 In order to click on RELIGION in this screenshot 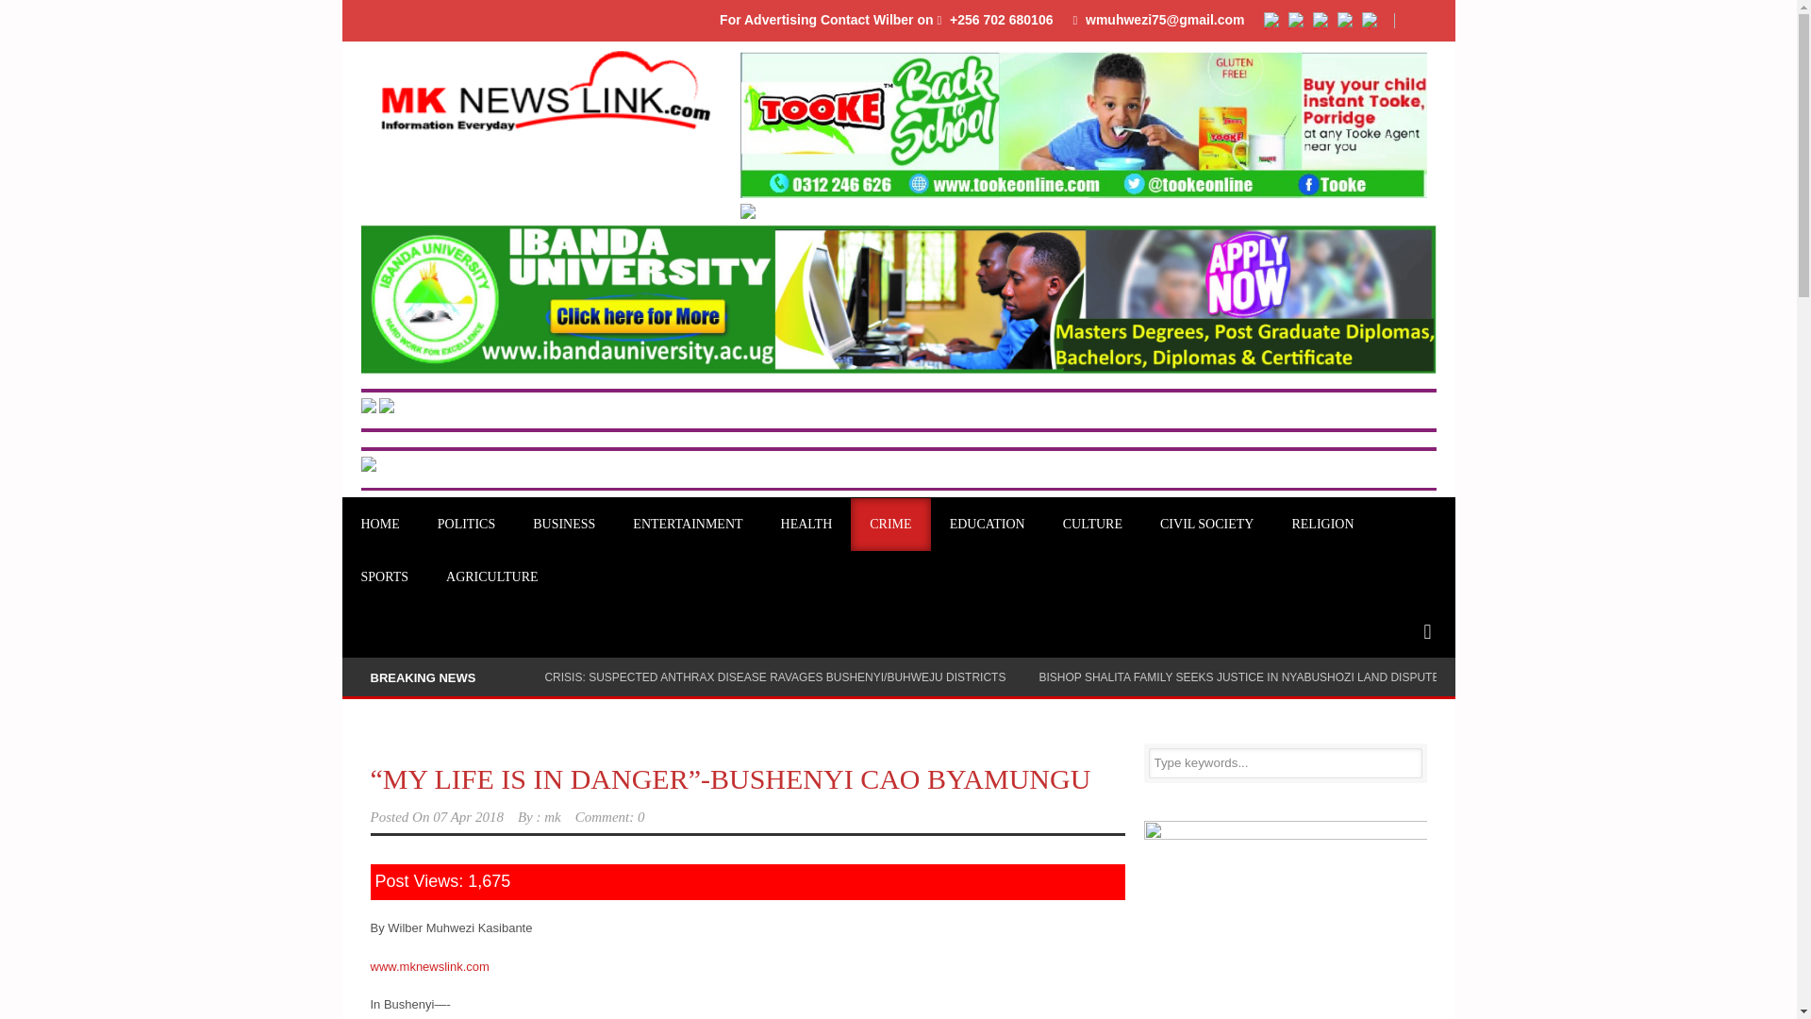, I will do `click(1322, 525)`.